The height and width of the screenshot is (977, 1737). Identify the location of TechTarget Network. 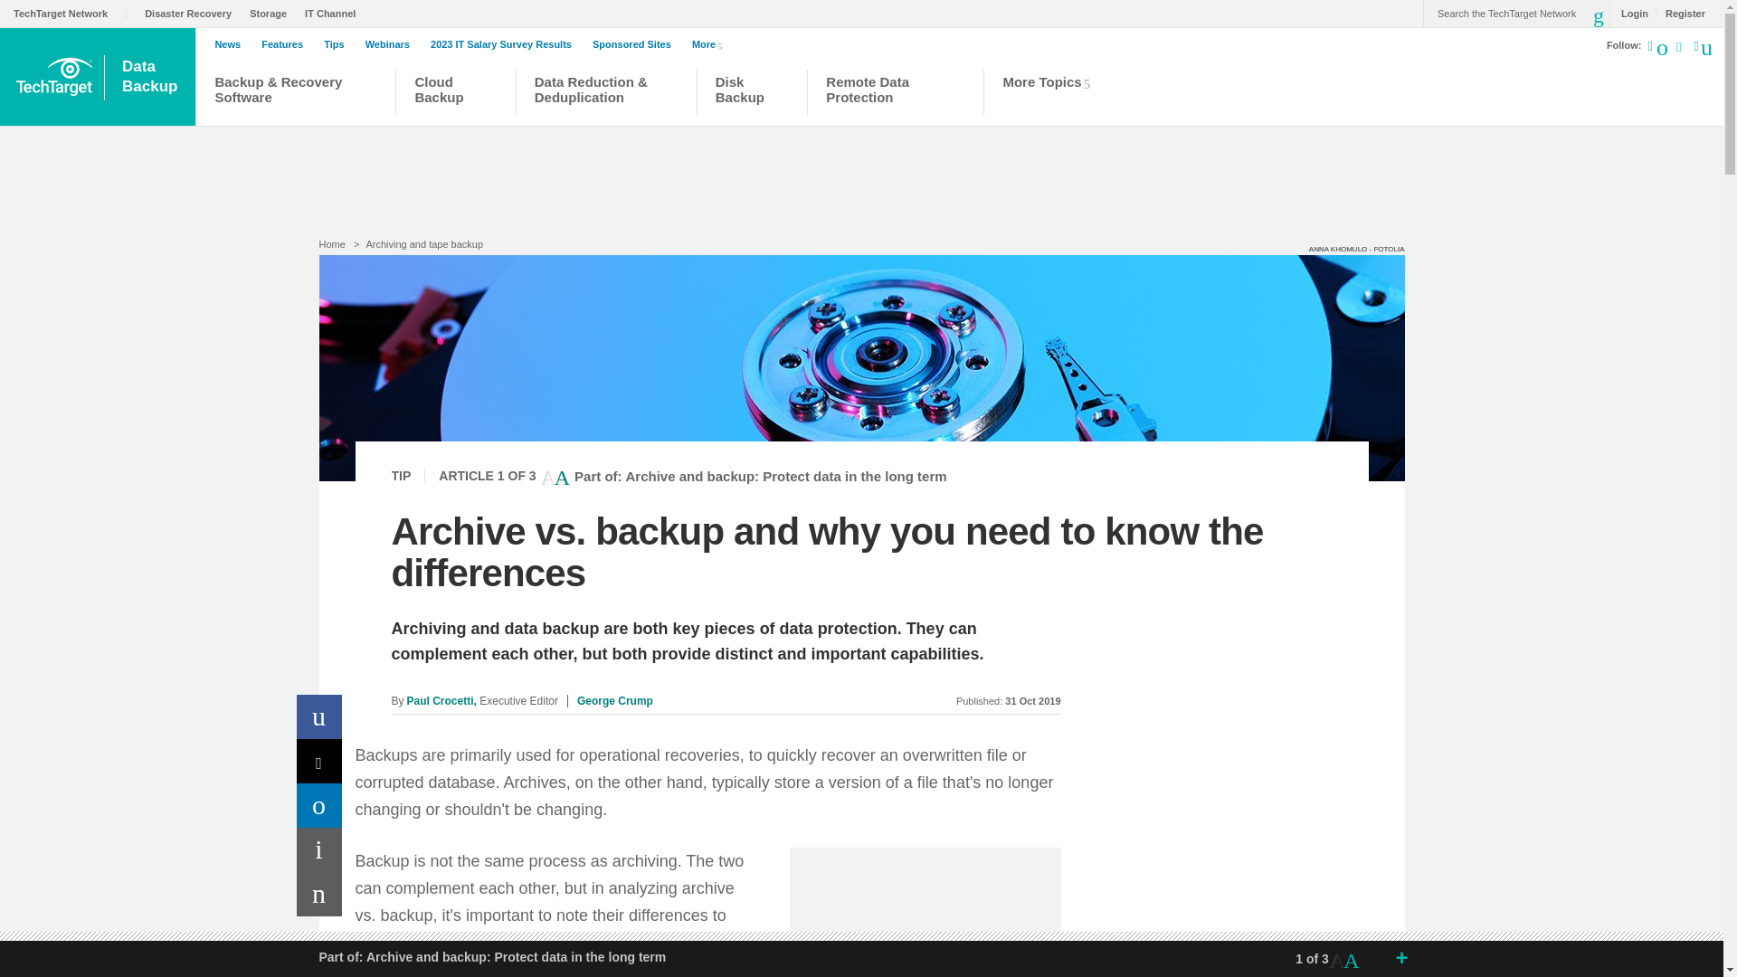
(896, 94).